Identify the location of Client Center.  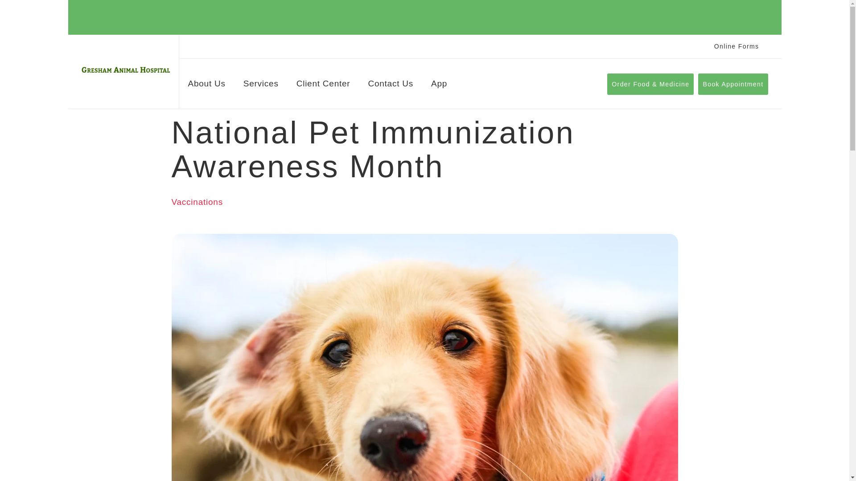
(323, 86).